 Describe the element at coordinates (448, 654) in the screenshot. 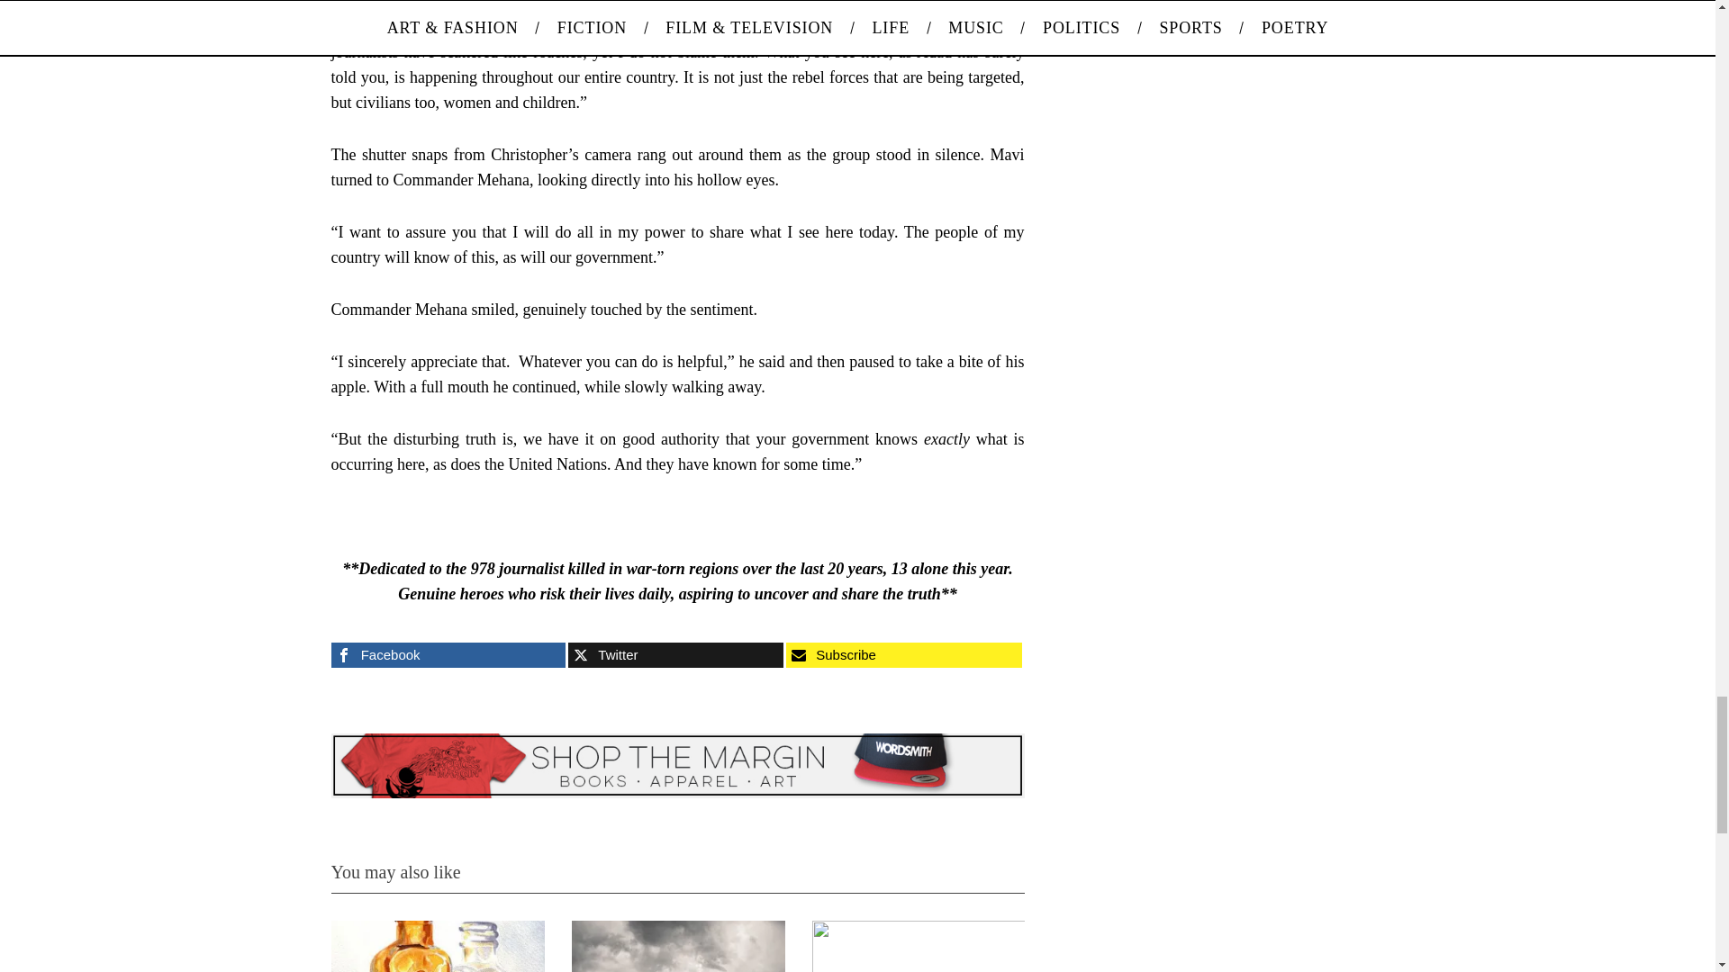

I see `Facebook` at that location.